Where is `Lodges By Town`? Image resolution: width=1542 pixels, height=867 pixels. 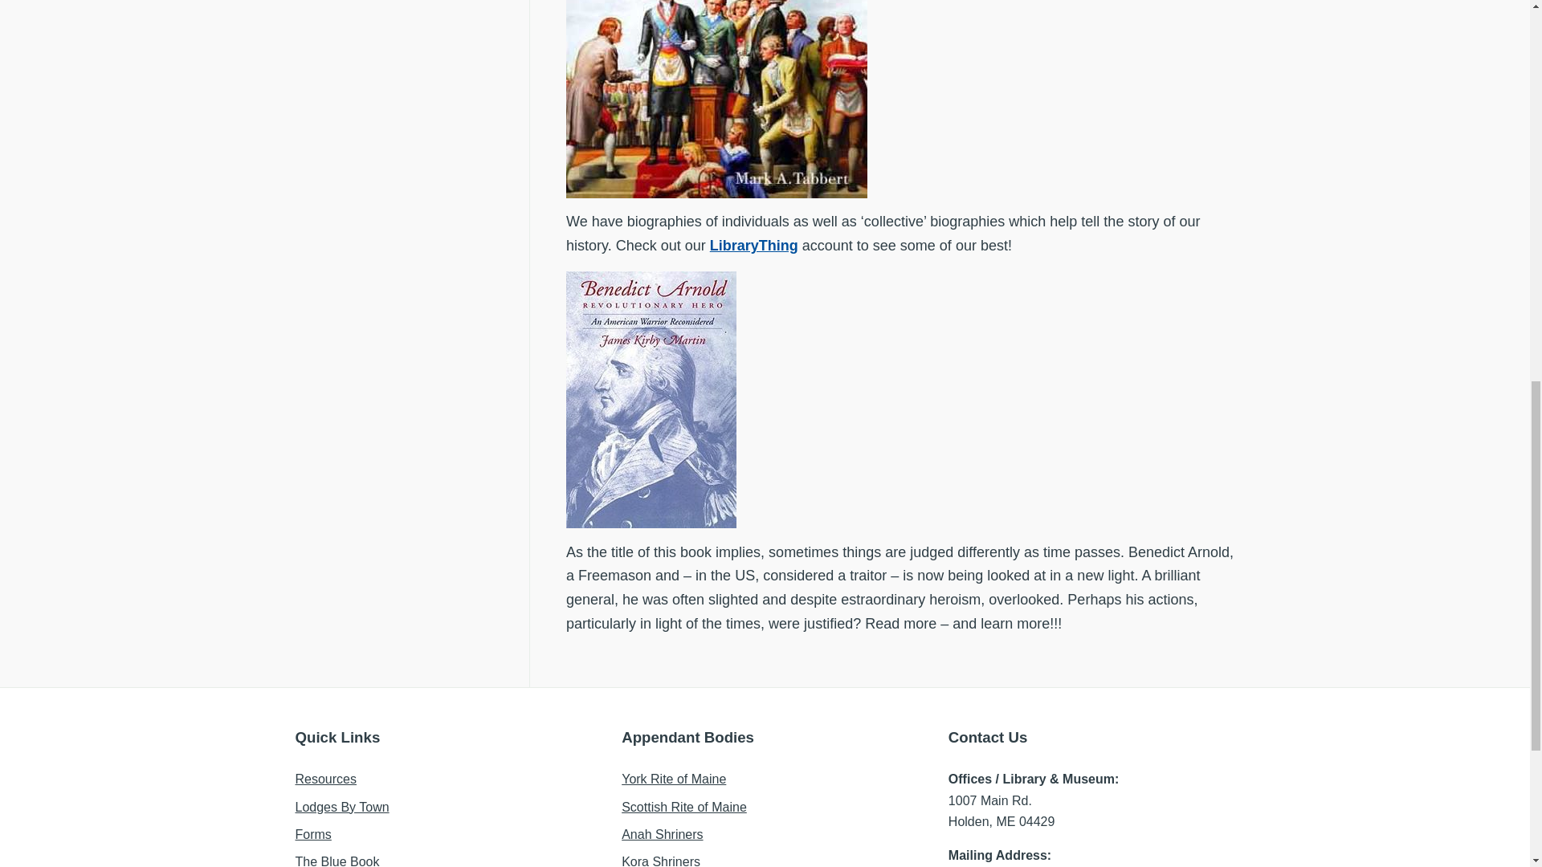
Lodges By Town is located at coordinates (342, 807).